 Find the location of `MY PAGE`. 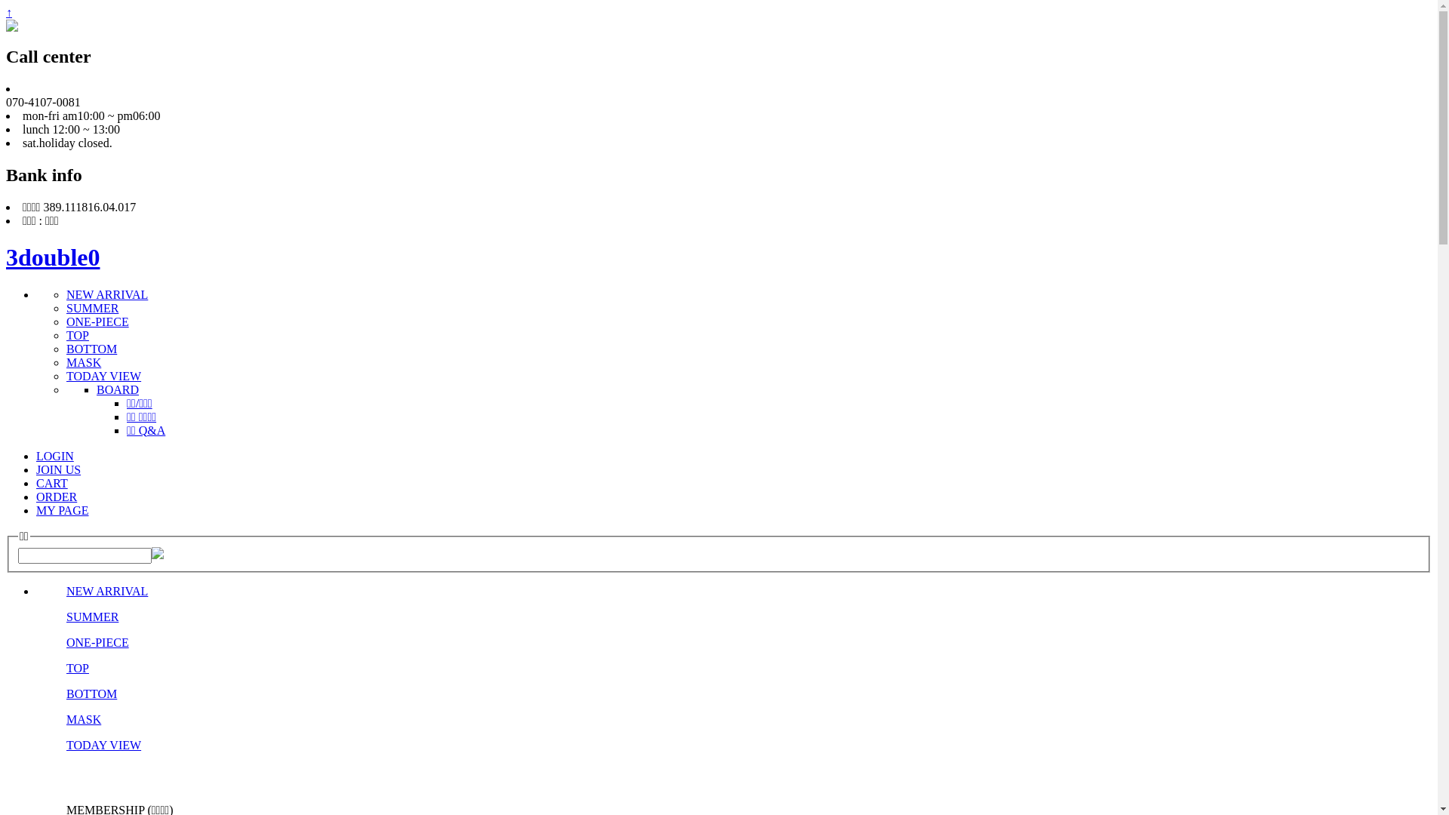

MY PAGE is located at coordinates (63, 510).